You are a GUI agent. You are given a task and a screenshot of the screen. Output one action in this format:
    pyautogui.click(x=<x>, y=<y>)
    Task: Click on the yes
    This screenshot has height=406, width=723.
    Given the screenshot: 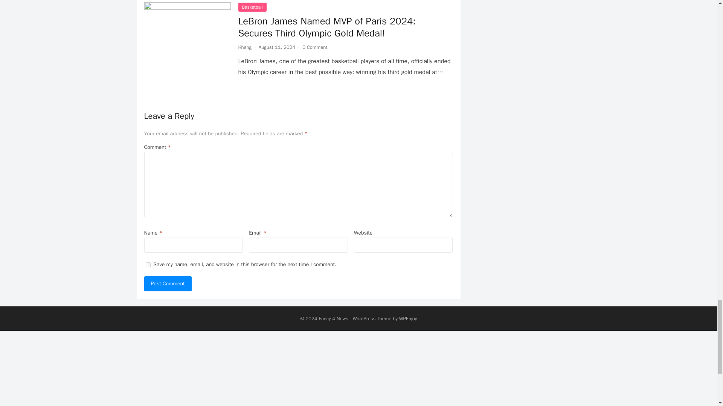 What is the action you would take?
    pyautogui.click(x=148, y=265)
    